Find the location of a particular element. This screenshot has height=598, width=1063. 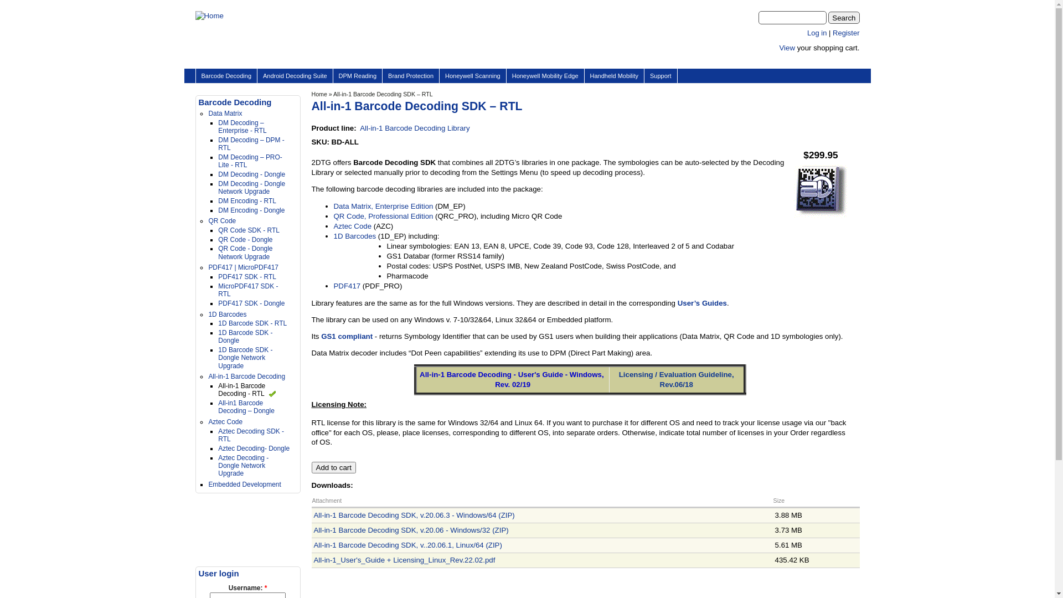

Honeywell Scanning is located at coordinates (473, 76).